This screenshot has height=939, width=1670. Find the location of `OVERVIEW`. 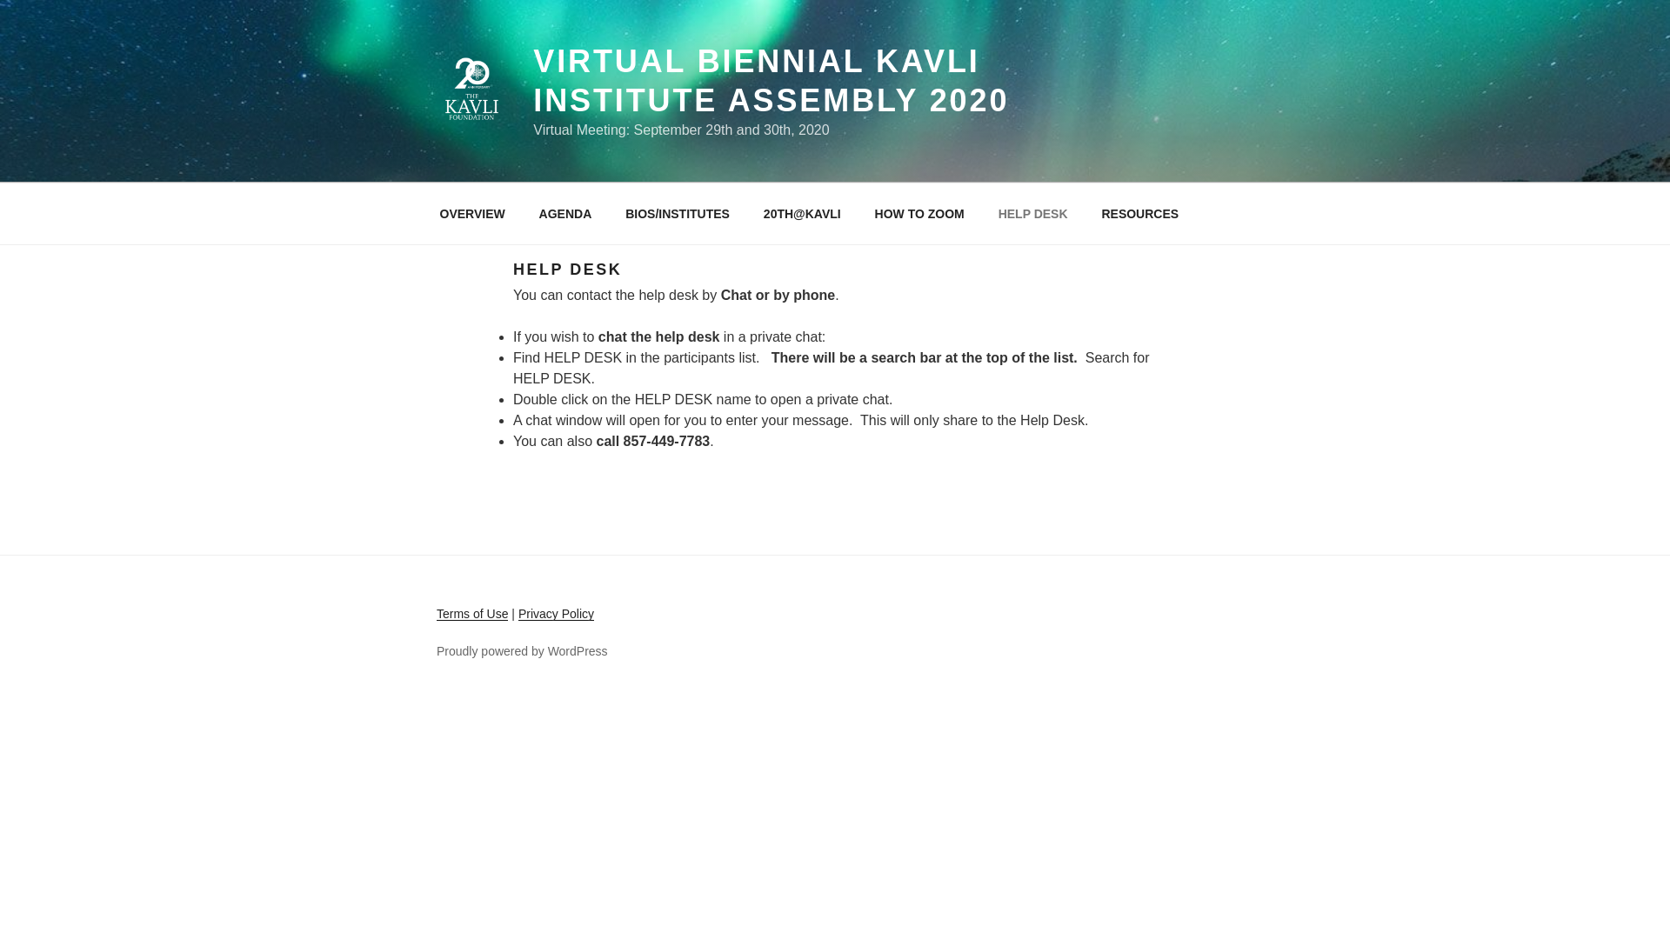

OVERVIEW is located at coordinates (471, 214).